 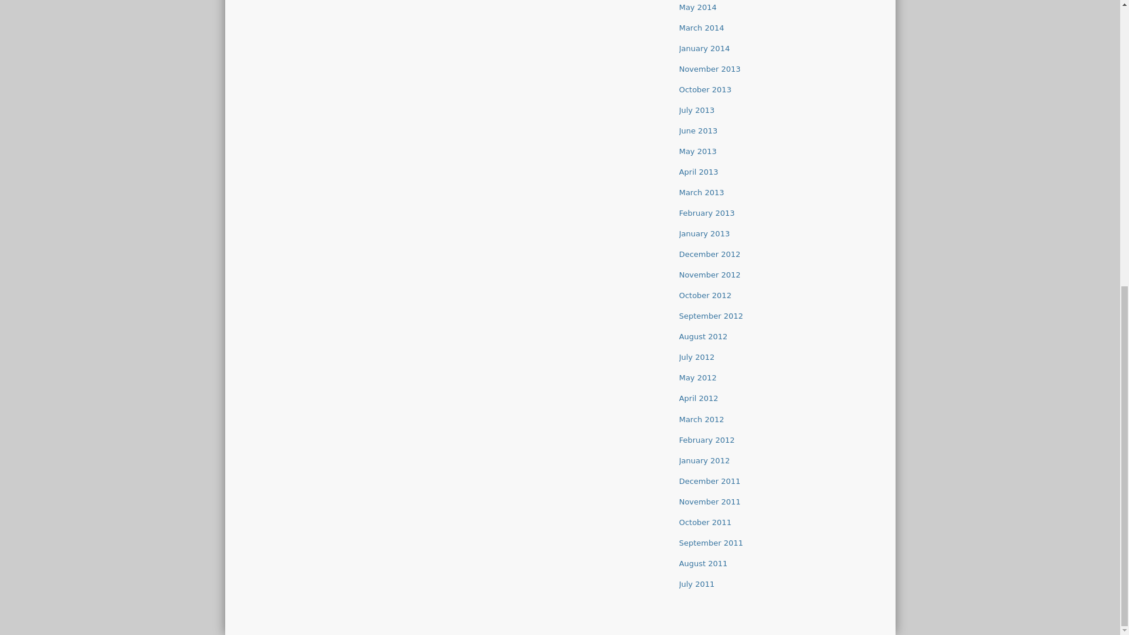 What do you see at coordinates (707, 213) in the screenshot?
I see `February 2013` at bounding box center [707, 213].